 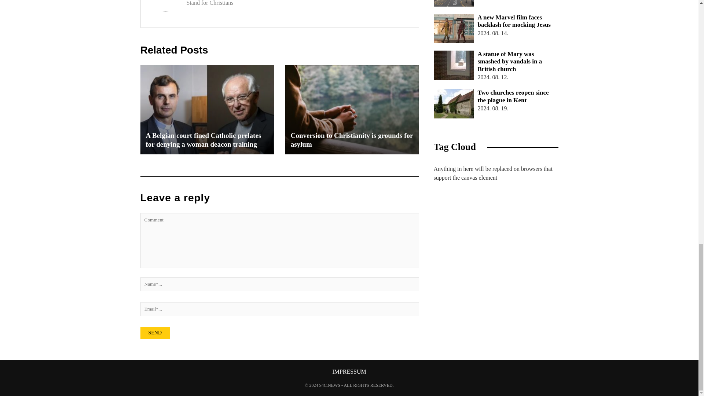 I want to click on Two churches reopen since the plague in Kent, so click(x=454, y=103).